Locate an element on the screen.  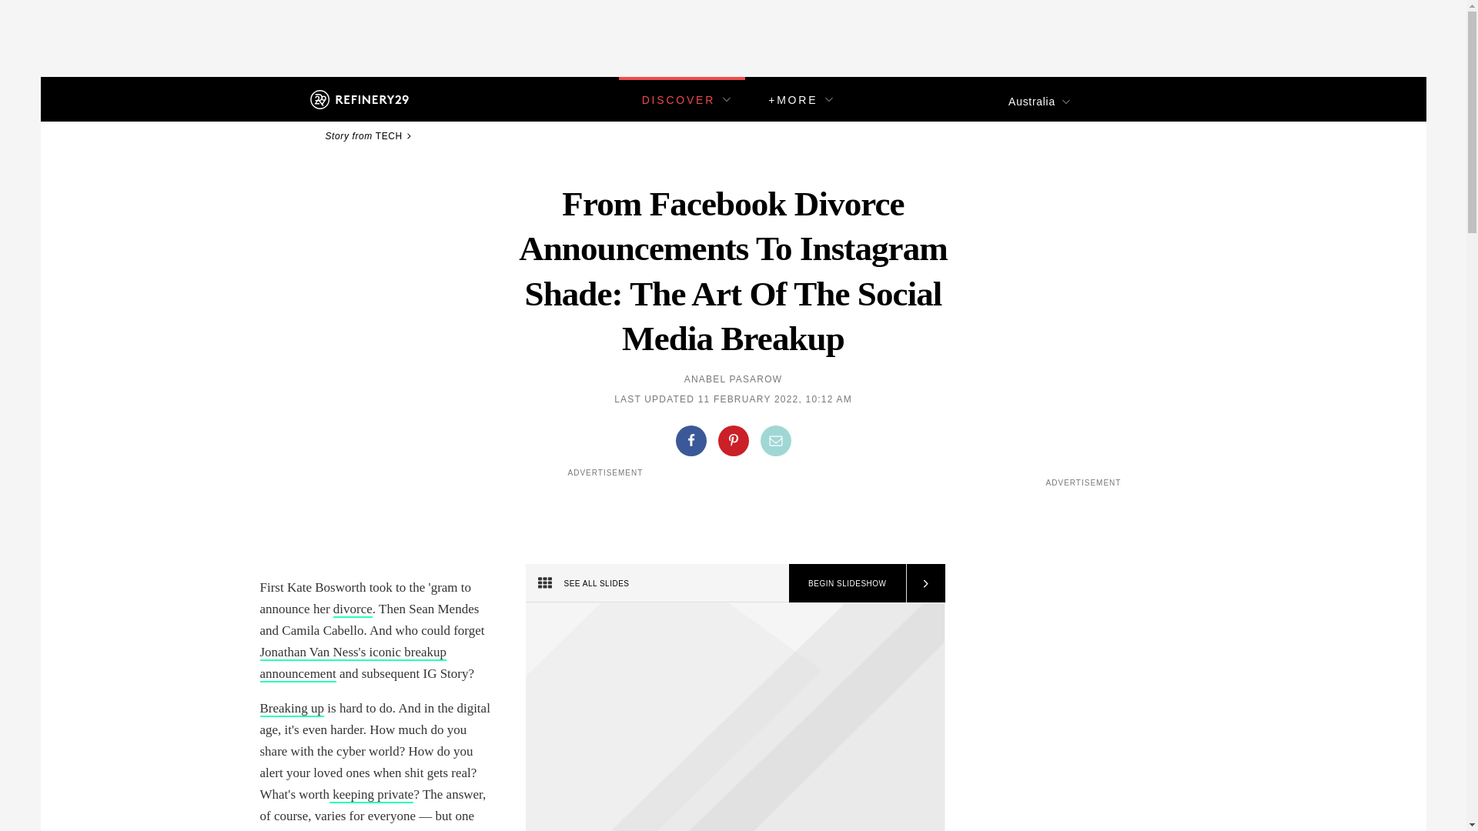
divorce is located at coordinates (353, 609).